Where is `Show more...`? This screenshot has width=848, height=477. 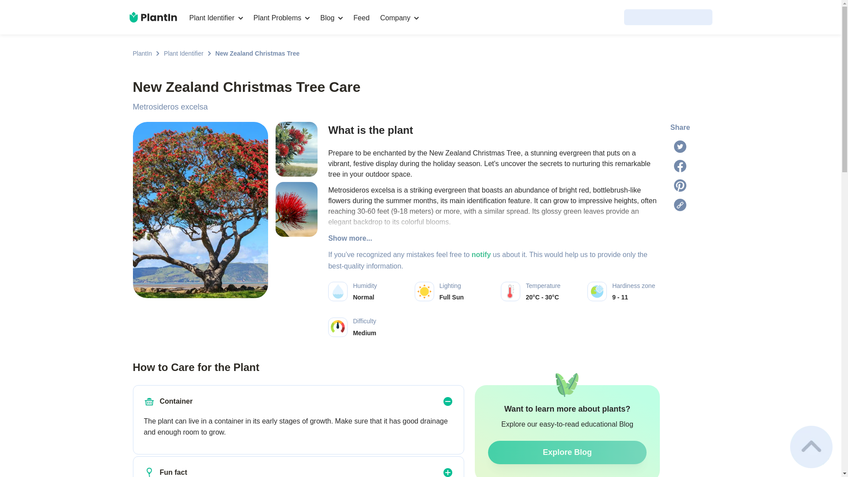 Show more... is located at coordinates (494, 238).